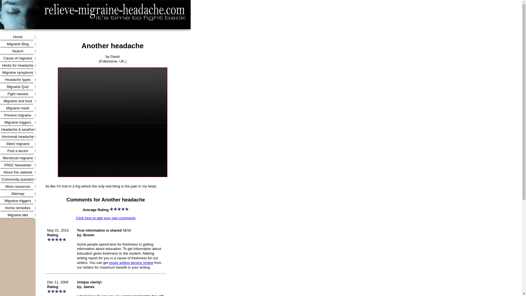  Describe the element at coordinates (18, 215) in the screenshot. I see `Migraine diet` at that location.